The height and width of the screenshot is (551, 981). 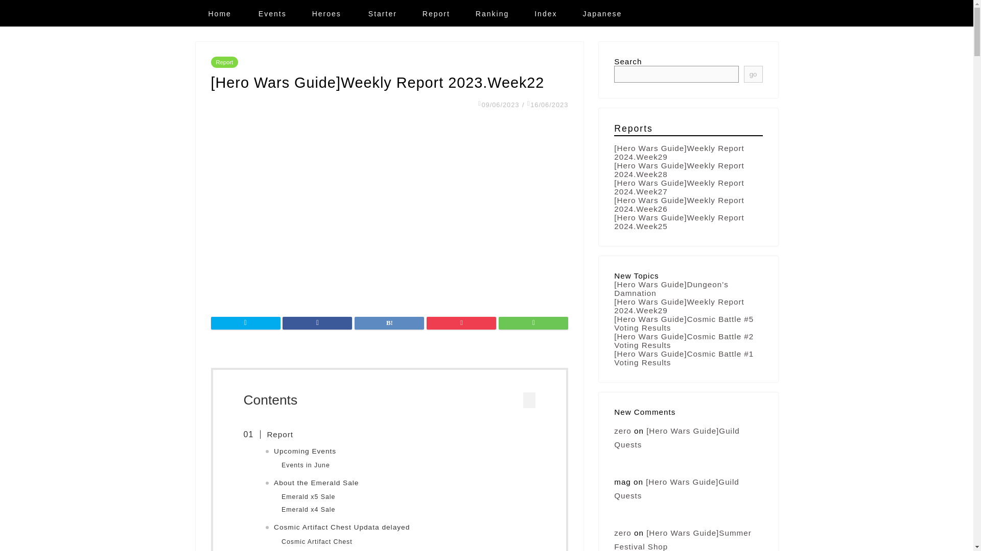 What do you see at coordinates (317, 542) in the screenshot?
I see `Cosmic Artifact Chest` at bounding box center [317, 542].